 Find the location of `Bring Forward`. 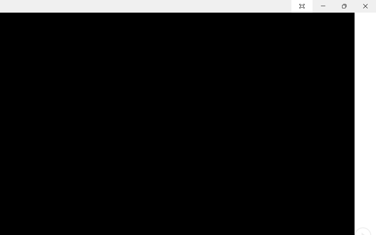

Bring Forward is located at coordinates (18, 53).